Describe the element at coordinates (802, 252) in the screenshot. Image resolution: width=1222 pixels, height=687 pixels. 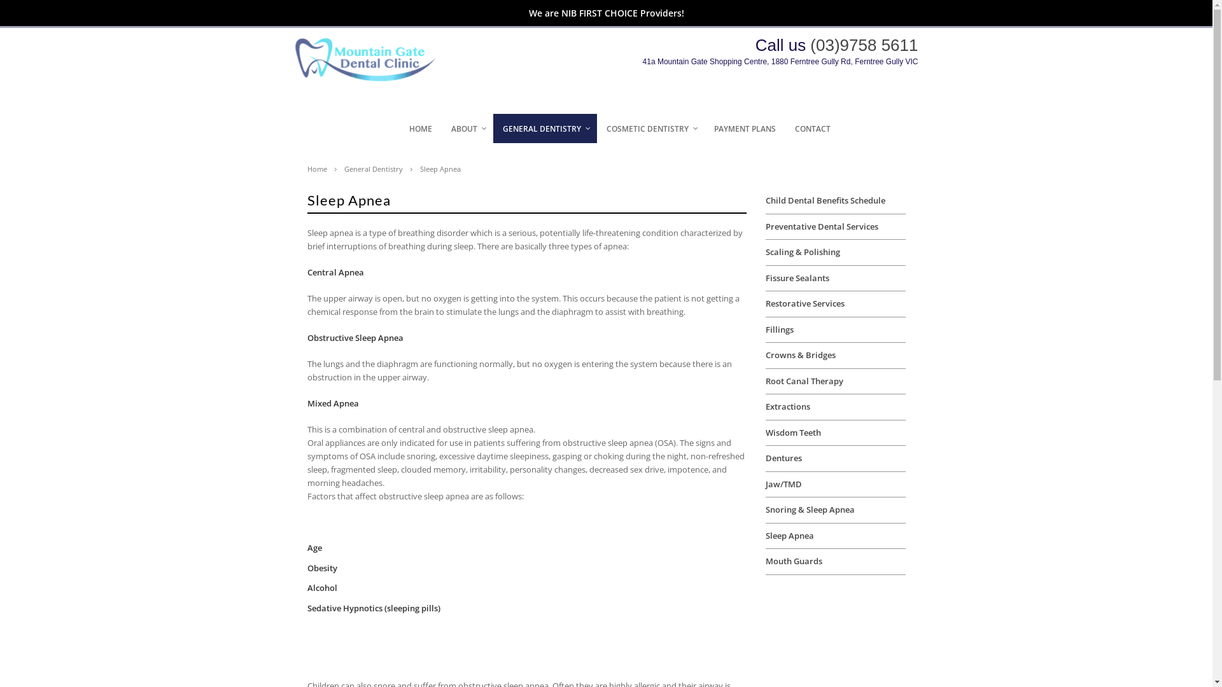
I see `Scaling & Polishing` at that location.